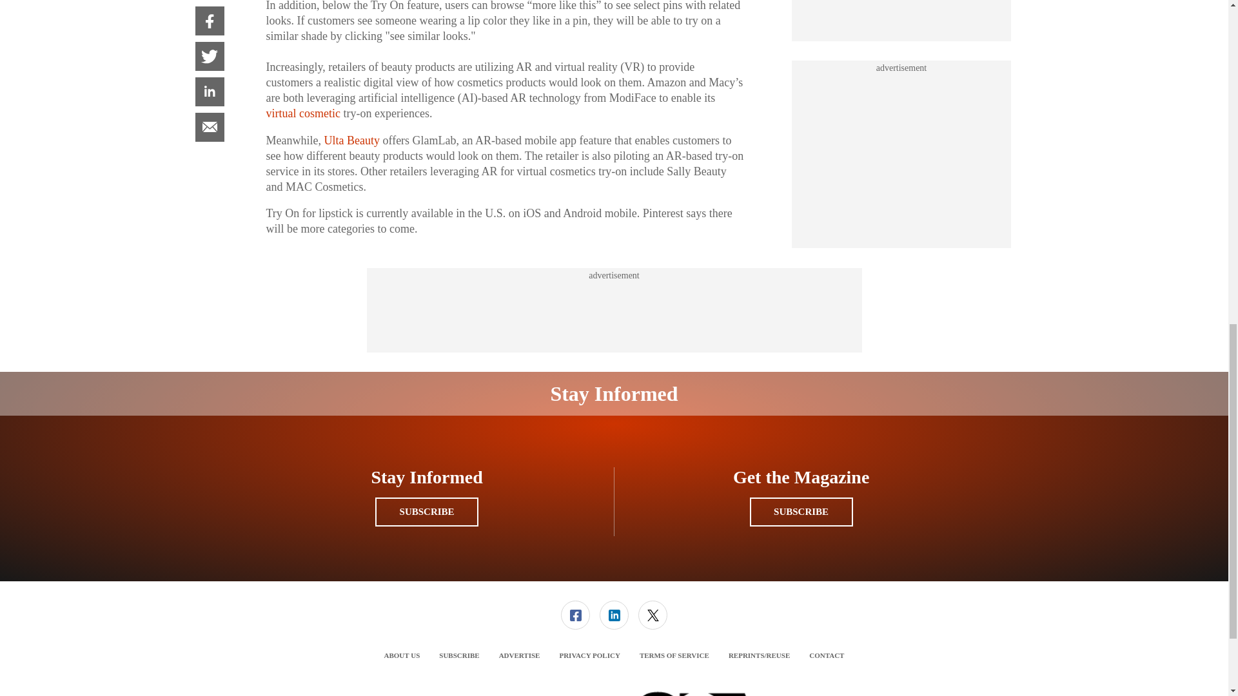 The width and height of the screenshot is (1238, 696). I want to click on Ulta Beauty, so click(351, 140).